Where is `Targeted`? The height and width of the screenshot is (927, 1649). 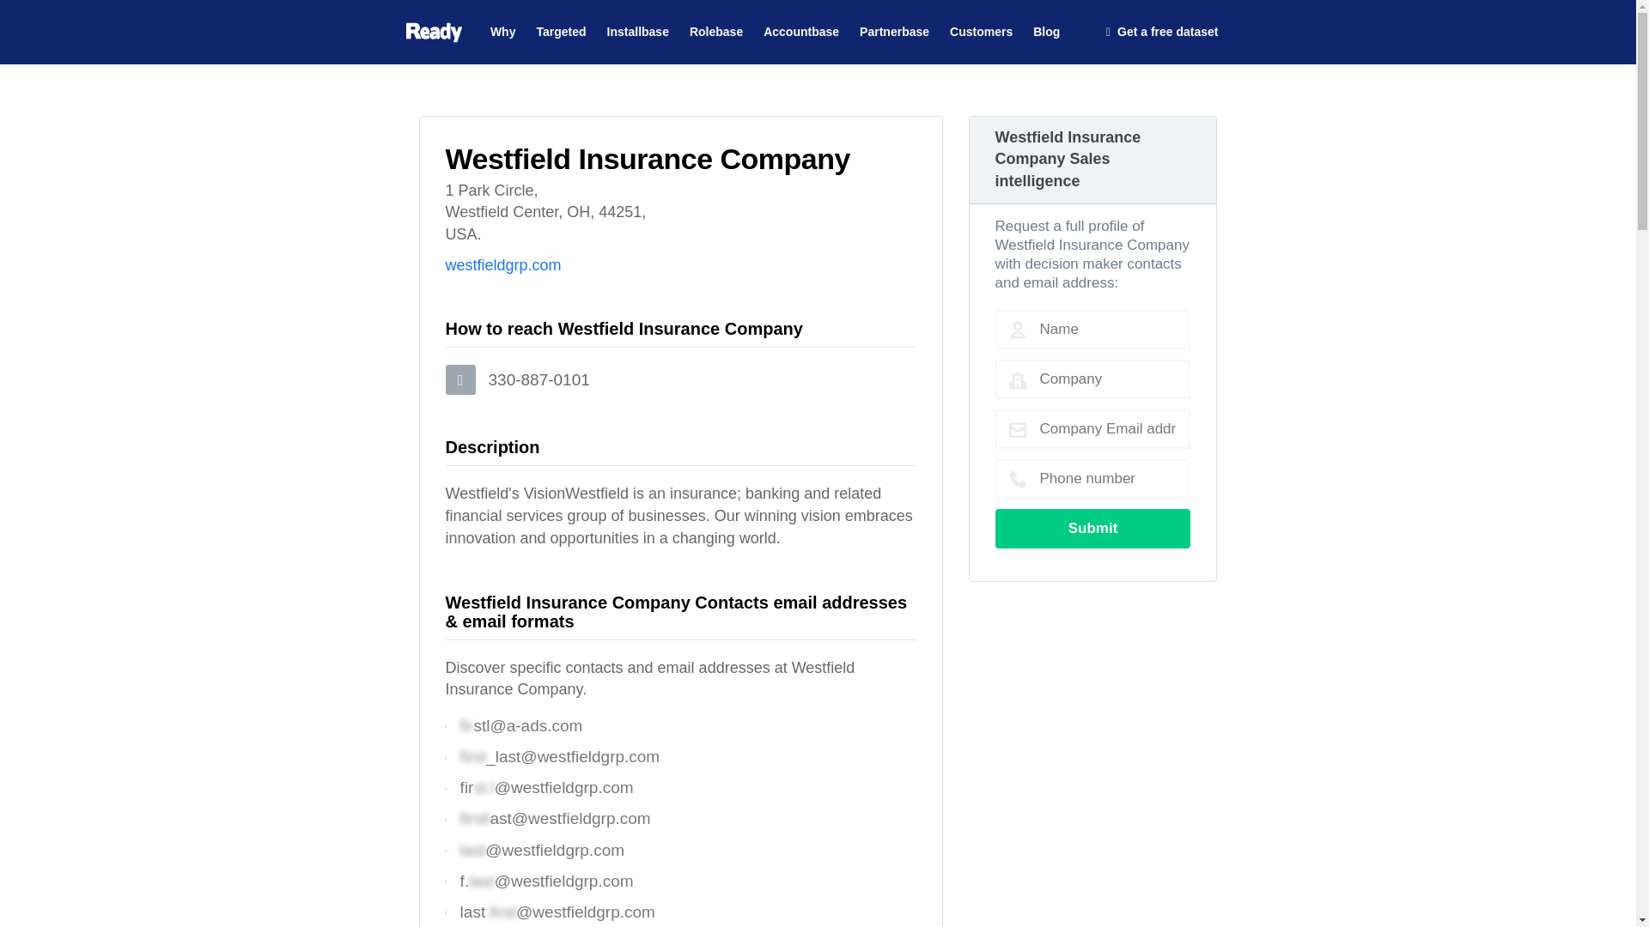
Targeted is located at coordinates (560, 26).